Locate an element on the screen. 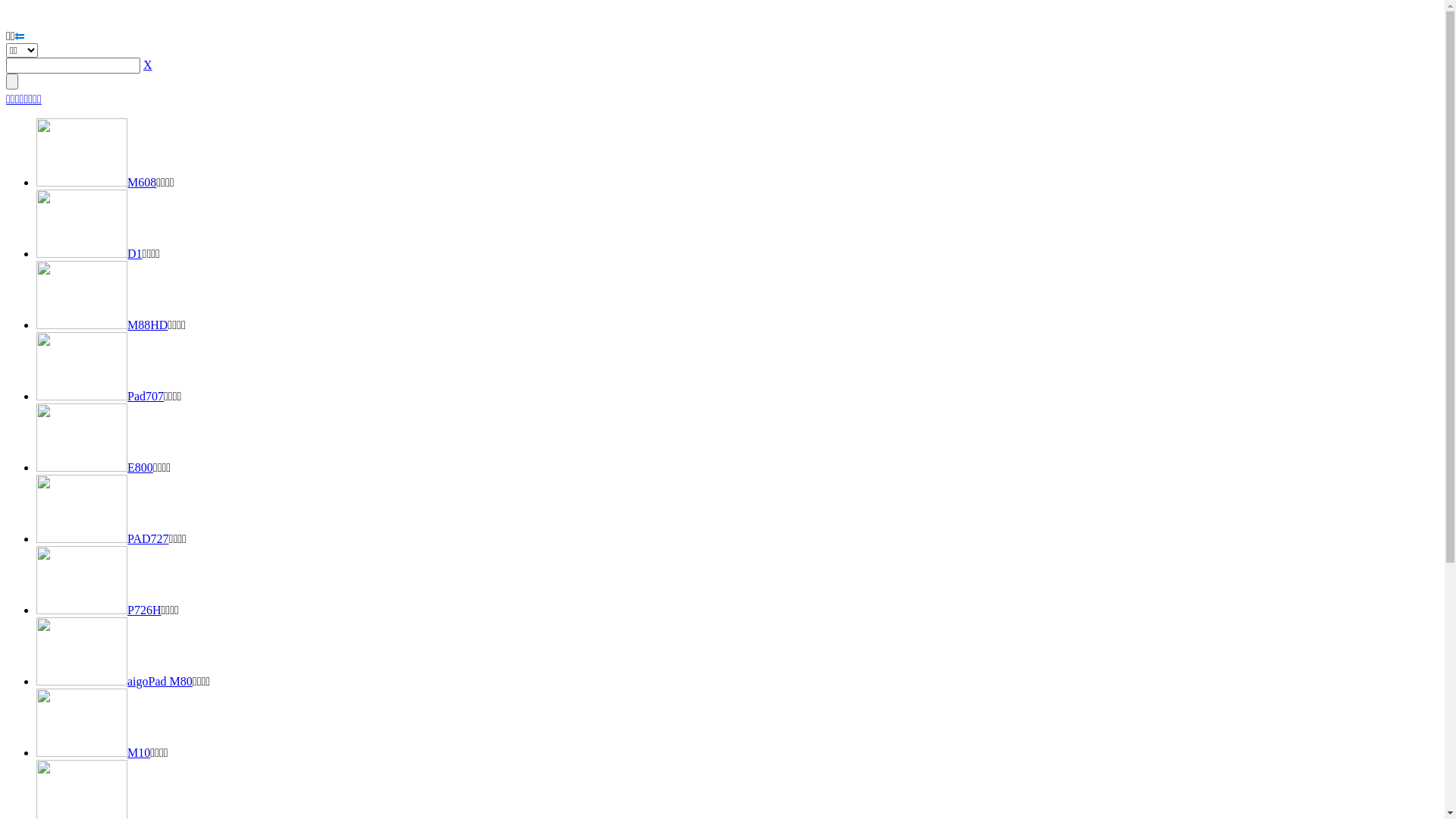 The height and width of the screenshot is (819, 1456). PAD727 is located at coordinates (103, 538).